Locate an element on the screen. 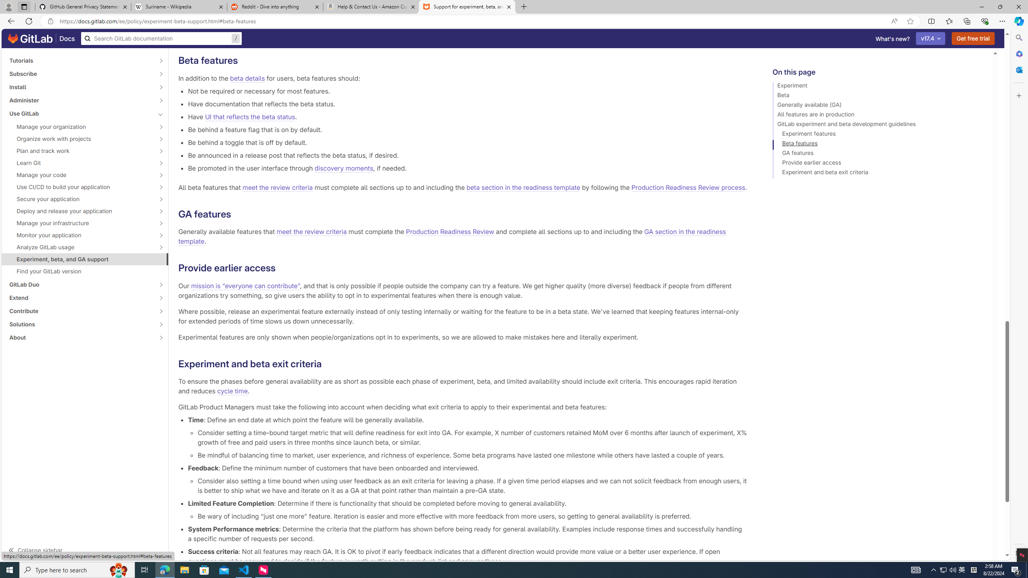  Deploy and release your application is located at coordinates (80, 211).